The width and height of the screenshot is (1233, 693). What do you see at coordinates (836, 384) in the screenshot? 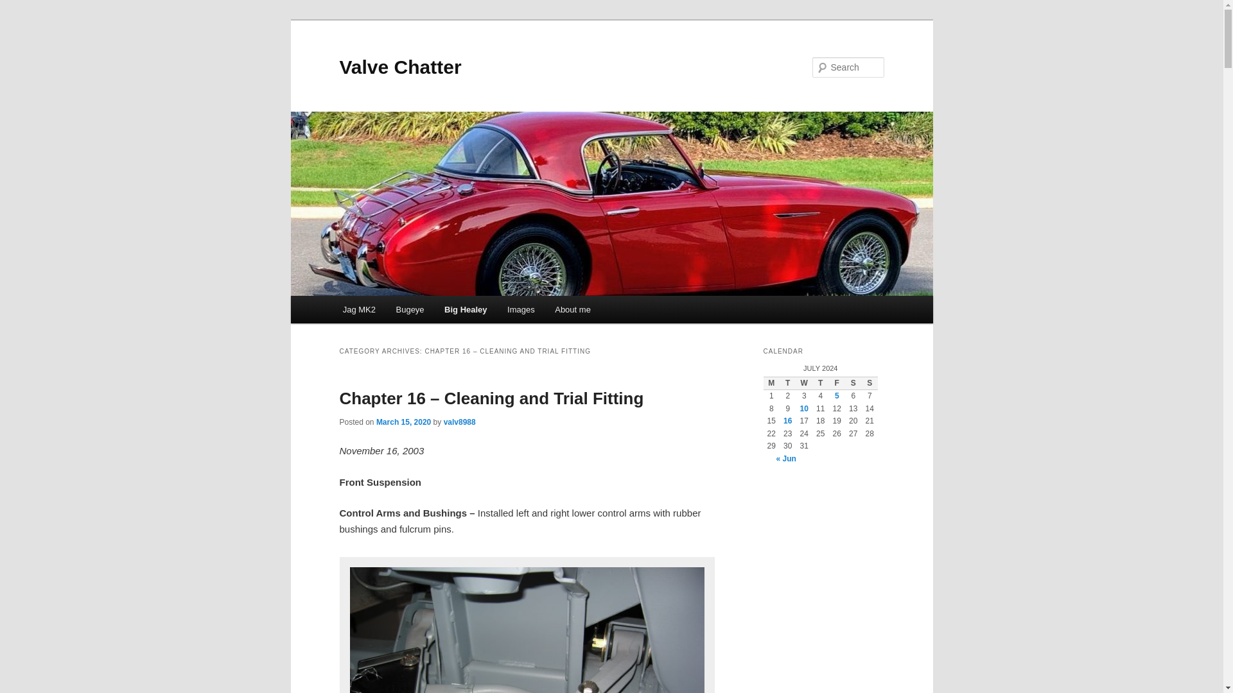
I see `Friday` at bounding box center [836, 384].